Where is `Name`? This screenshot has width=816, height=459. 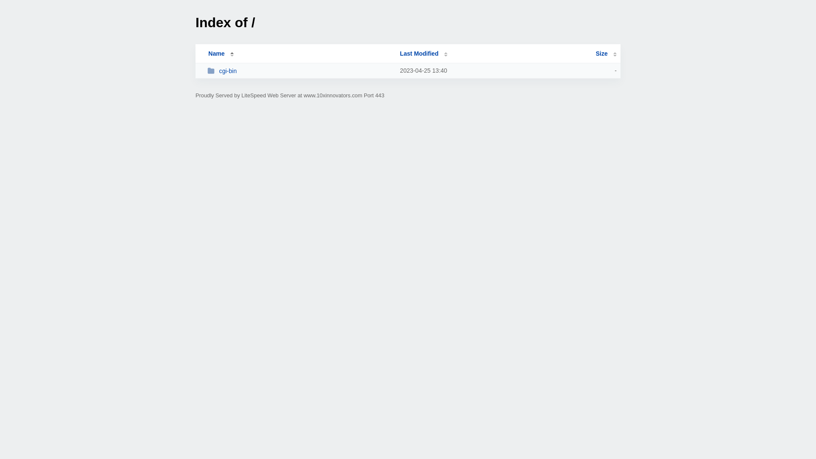 Name is located at coordinates (216, 54).